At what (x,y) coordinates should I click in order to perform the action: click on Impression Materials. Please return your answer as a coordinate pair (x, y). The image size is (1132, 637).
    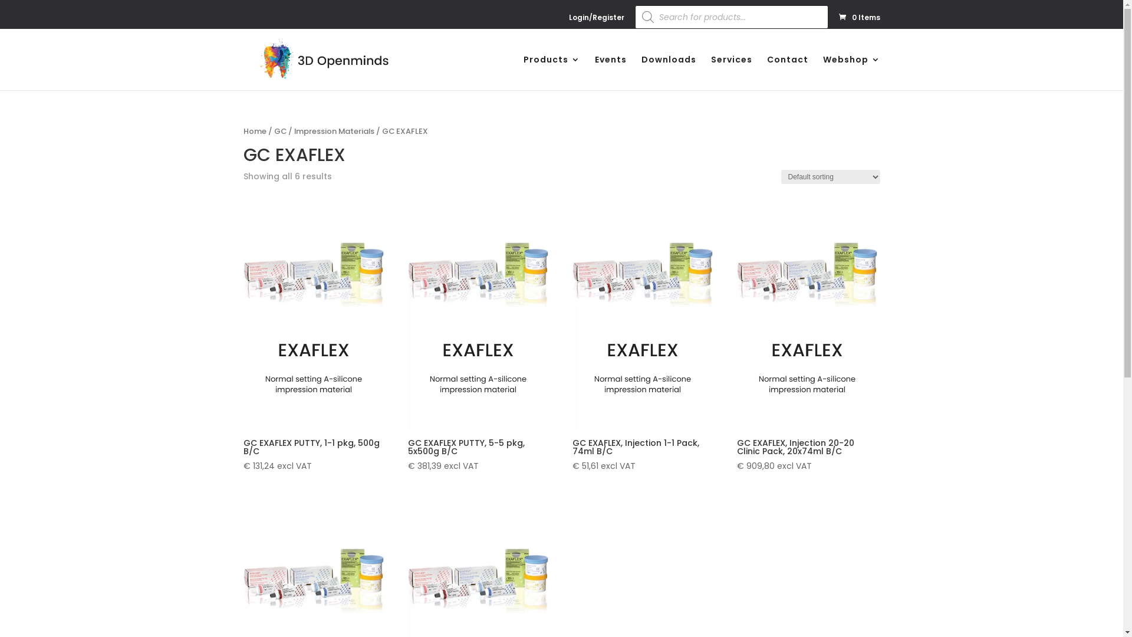
    Looking at the image, I should click on (334, 131).